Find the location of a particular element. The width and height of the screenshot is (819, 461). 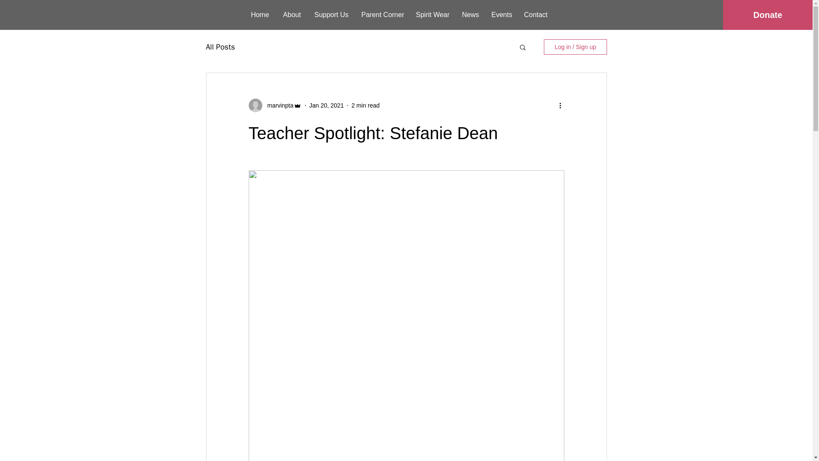

About is located at coordinates (292, 15).